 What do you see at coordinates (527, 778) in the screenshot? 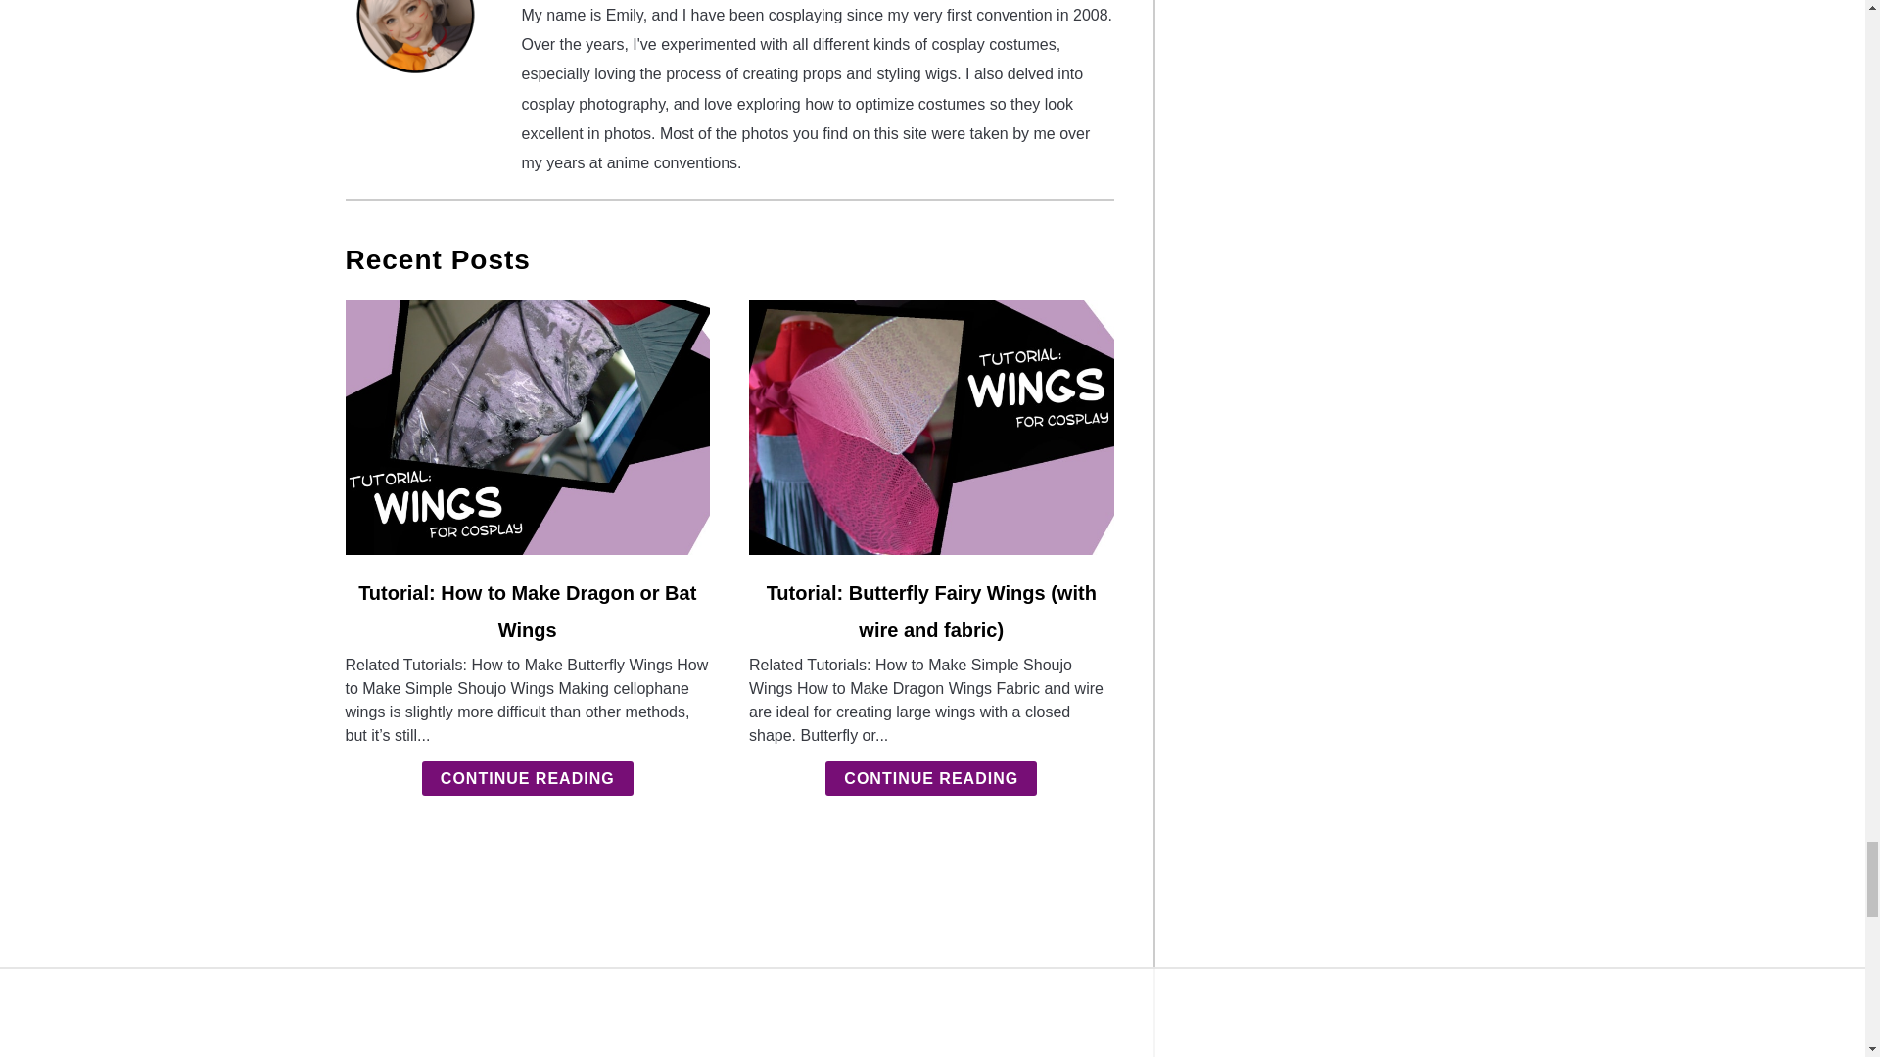
I see `CONTINUE READING` at bounding box center [527, 778].